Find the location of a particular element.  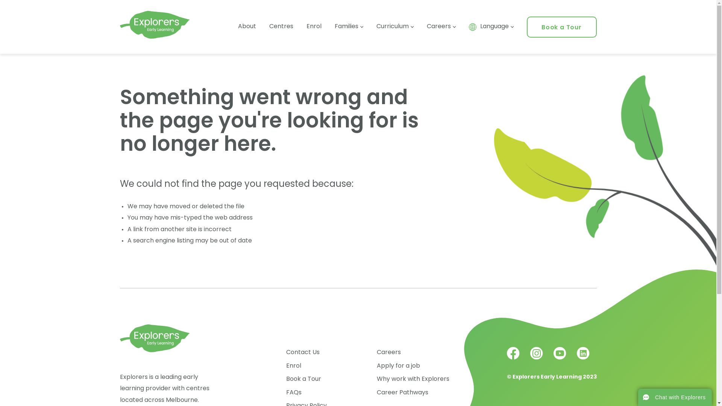

Centres is located at coordinates (281, 27).